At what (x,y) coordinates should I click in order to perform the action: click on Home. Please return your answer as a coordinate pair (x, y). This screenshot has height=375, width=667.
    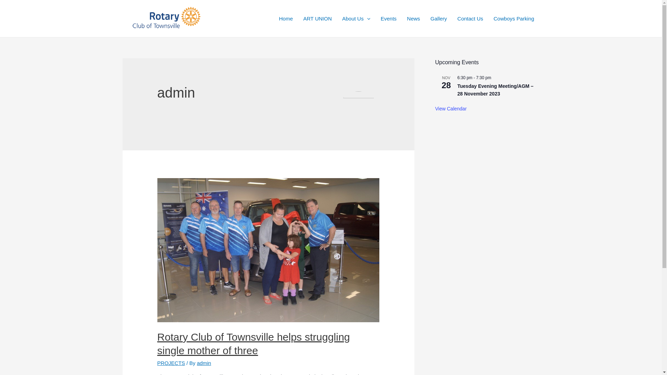
    Looking at the image, I should click on (286, 18).